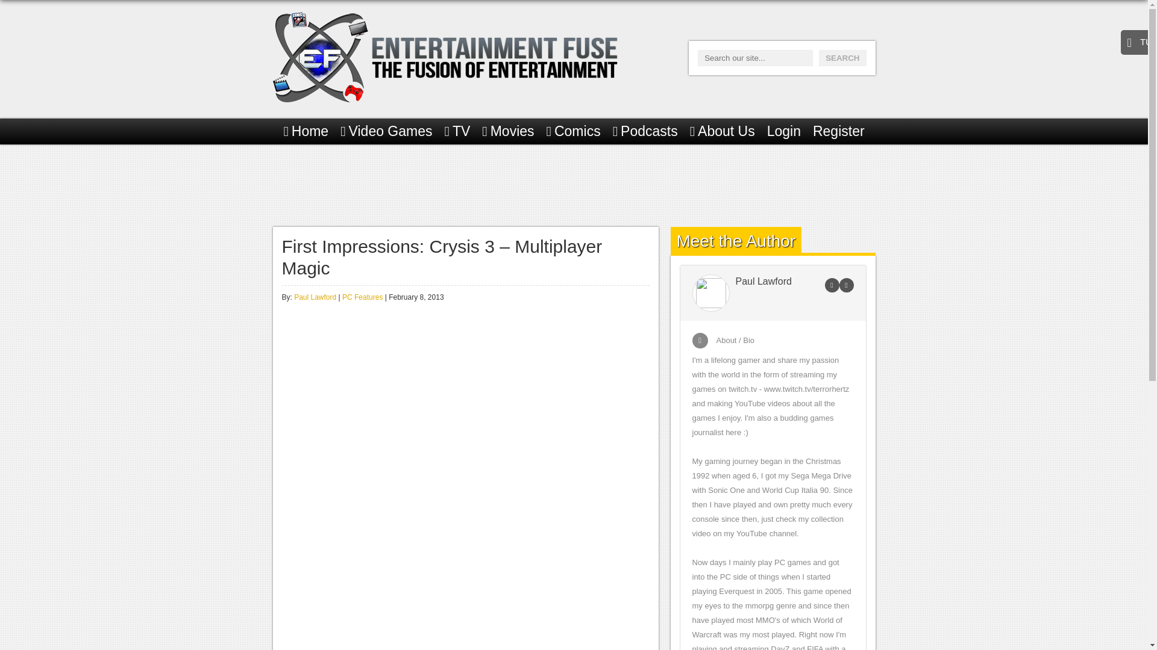 The height and width of the screenshot is (650, 1157). What do you see at coordinates (507, 131) in the screenshot?
I see `Movies` at bounding box center [507, 131].